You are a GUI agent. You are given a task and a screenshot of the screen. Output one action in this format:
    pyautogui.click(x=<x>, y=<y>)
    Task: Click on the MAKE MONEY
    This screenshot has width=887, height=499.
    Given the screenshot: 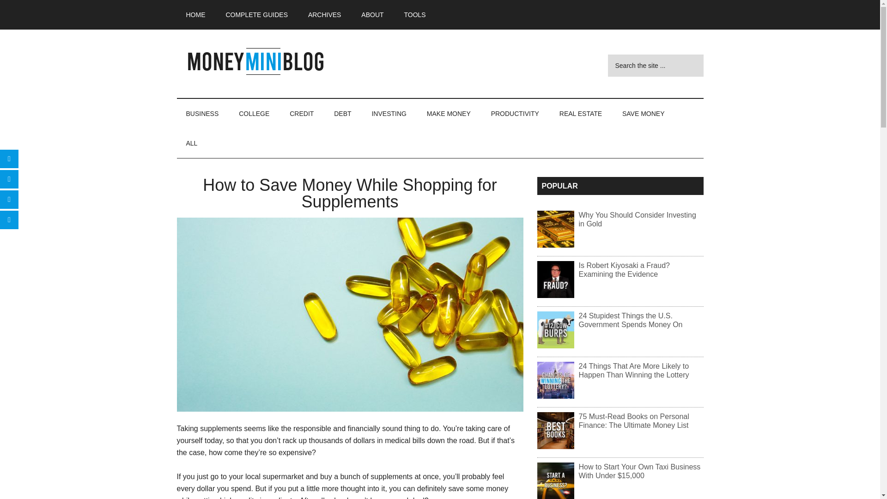 What is the action you would take?
    pyautogui.click(x=449, y=113)
    